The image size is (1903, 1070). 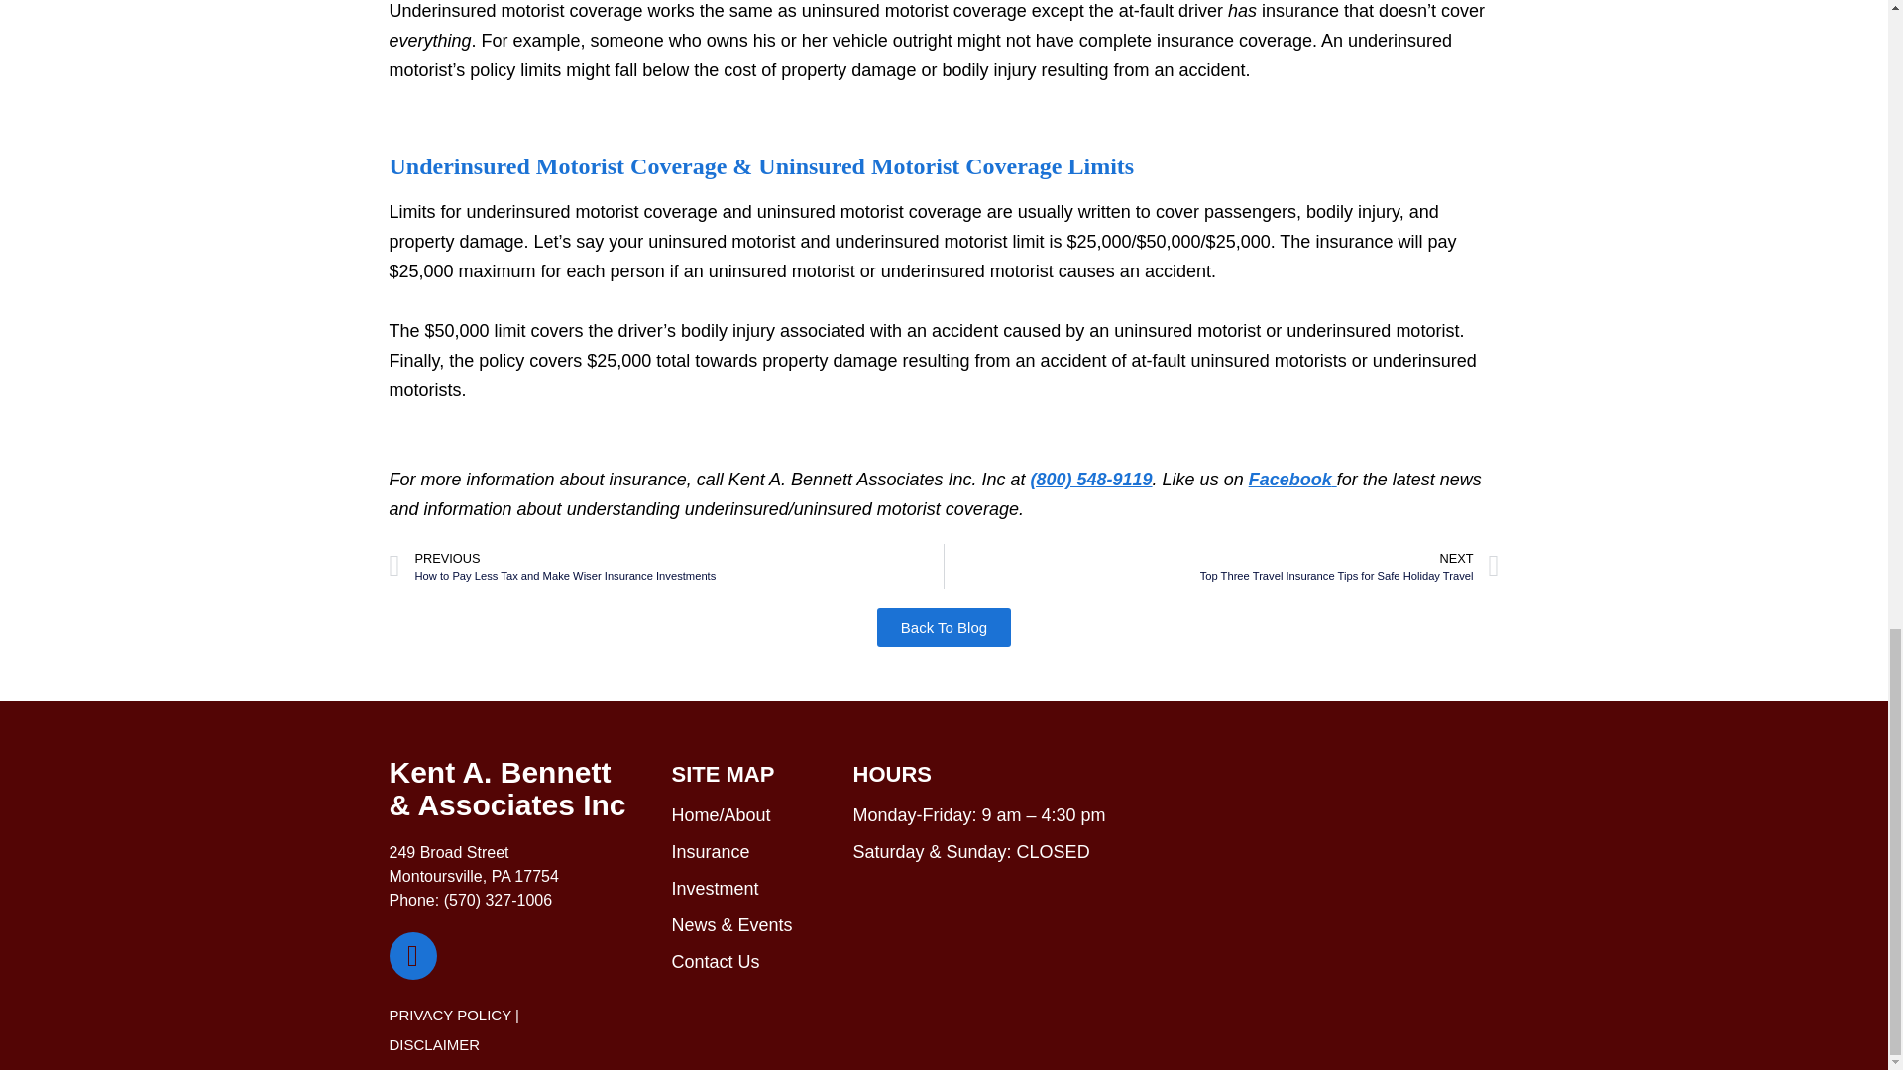 I want to click on Back To Blog, so click(x=944, y=628).